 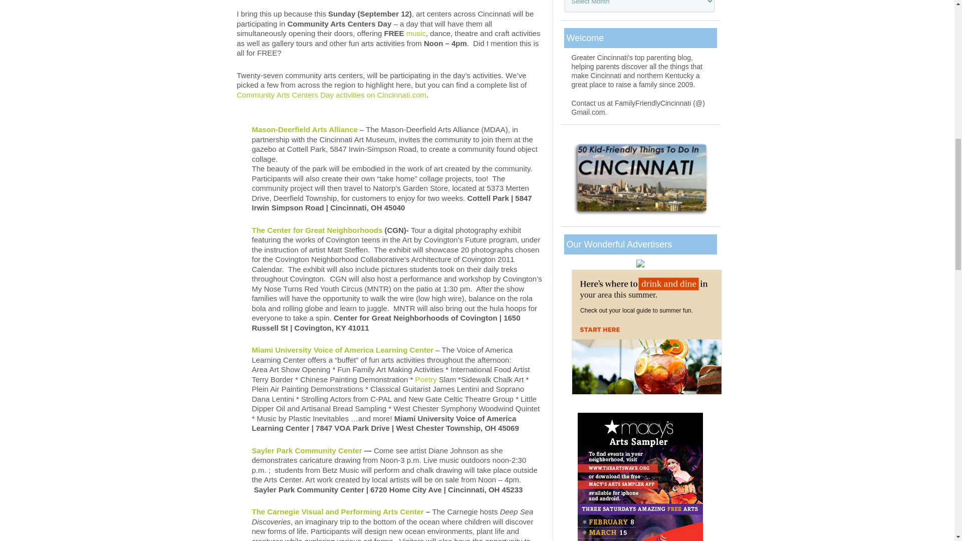 What do you see at coordinates (342, 350) in the screenshot?
I see `COA Learning Center` at bounding box center [342, 350].